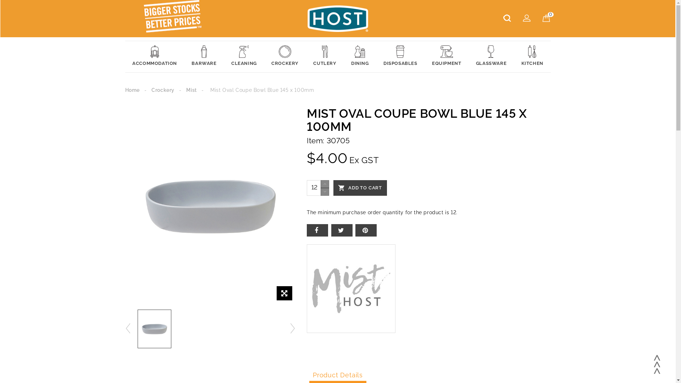  What do you see at coordinates (285, 57) in the screenshot?
I see `CROCKERY` at bounding box center [285, 57].